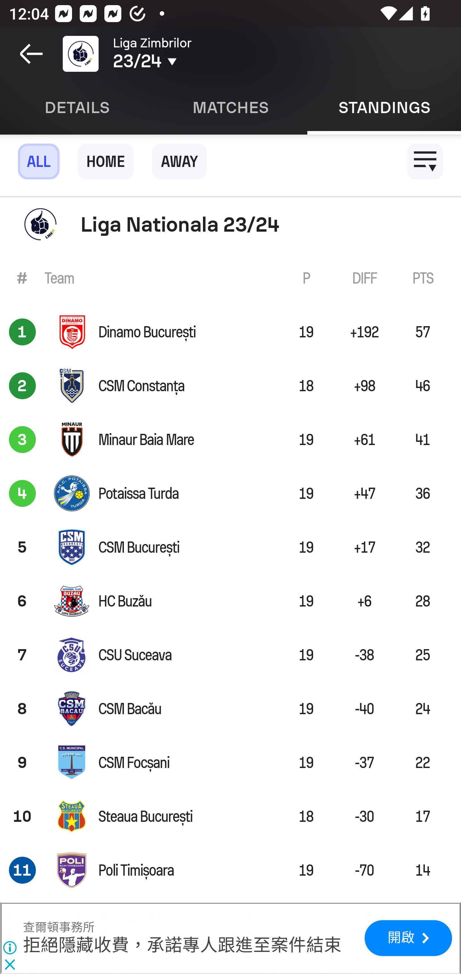  Describe the element at coordinates (230, 870) in the screenshot. I see `11 Poli Timișoara 19 -70 14` at that location.